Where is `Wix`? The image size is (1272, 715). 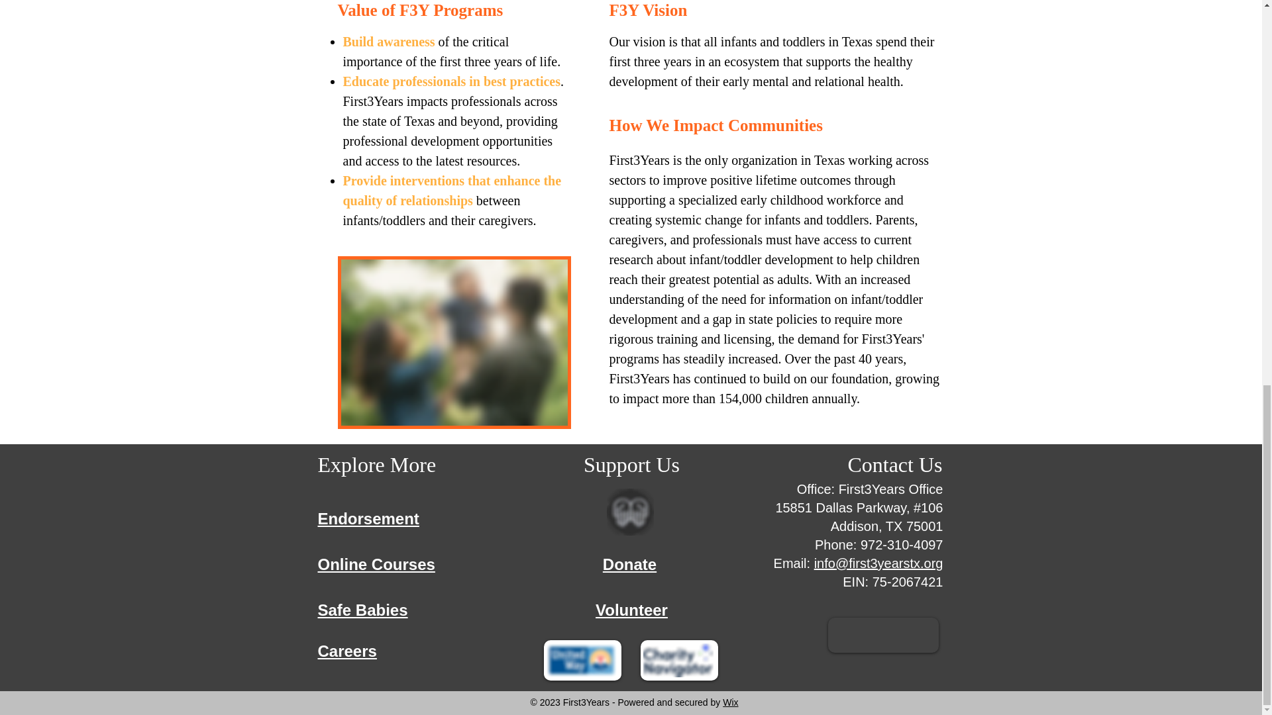 Wix is located at coordinates (730, 702).